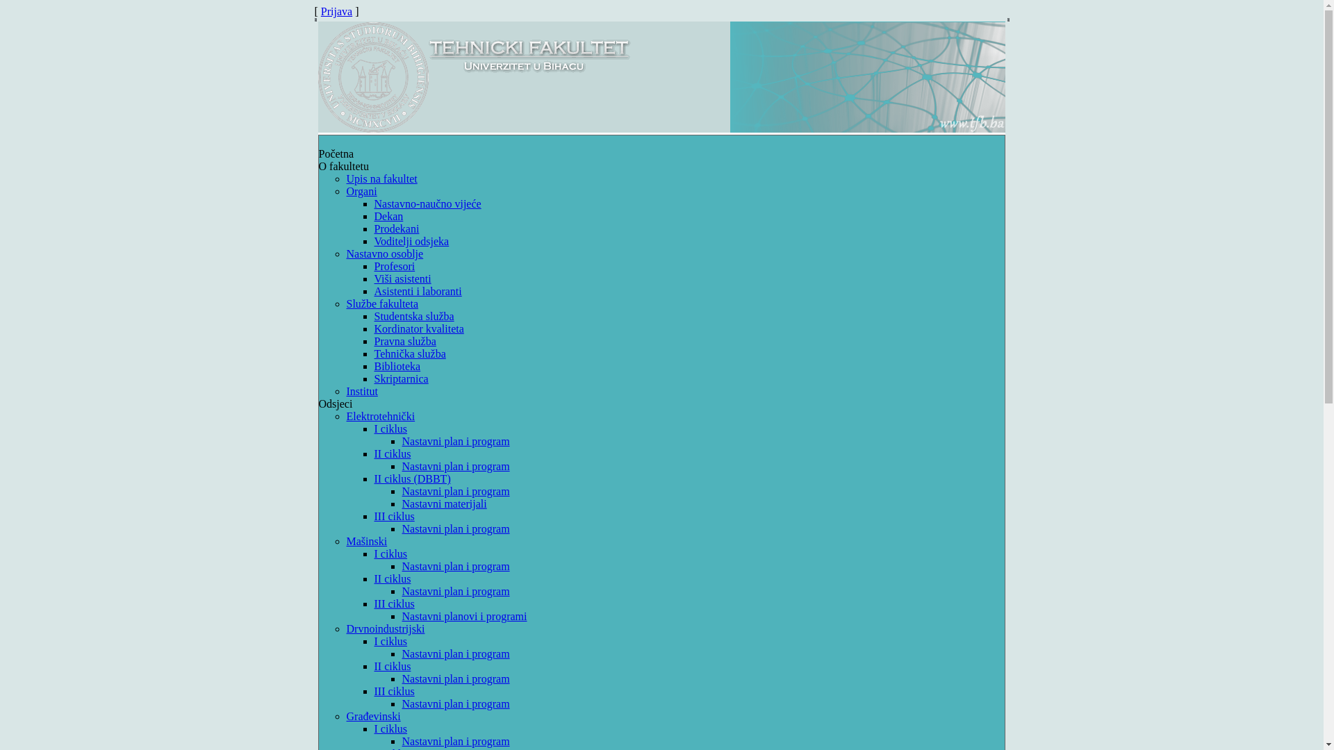  What do you see at coordinates (390, 729) in the screenshot?
I see `I ciklus` at bounding box center [390, 729].